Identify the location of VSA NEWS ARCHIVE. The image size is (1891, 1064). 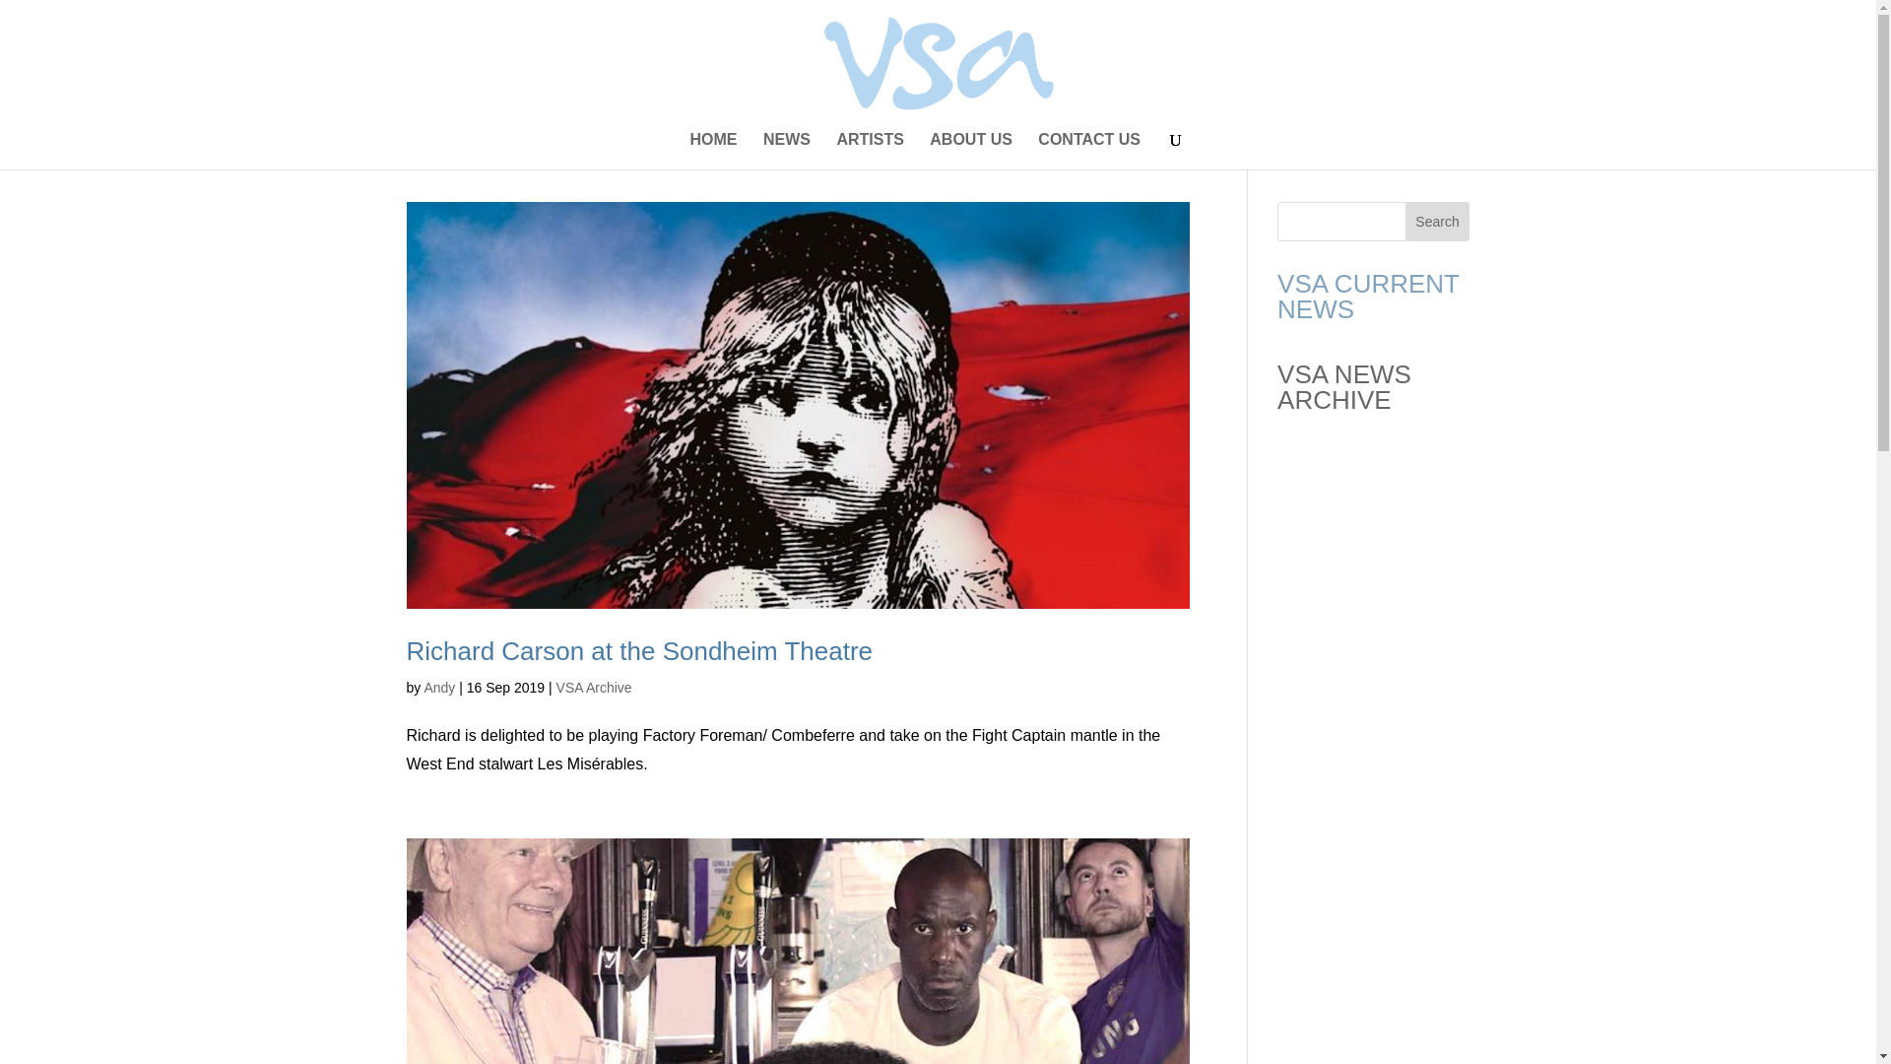
(1343, 387).